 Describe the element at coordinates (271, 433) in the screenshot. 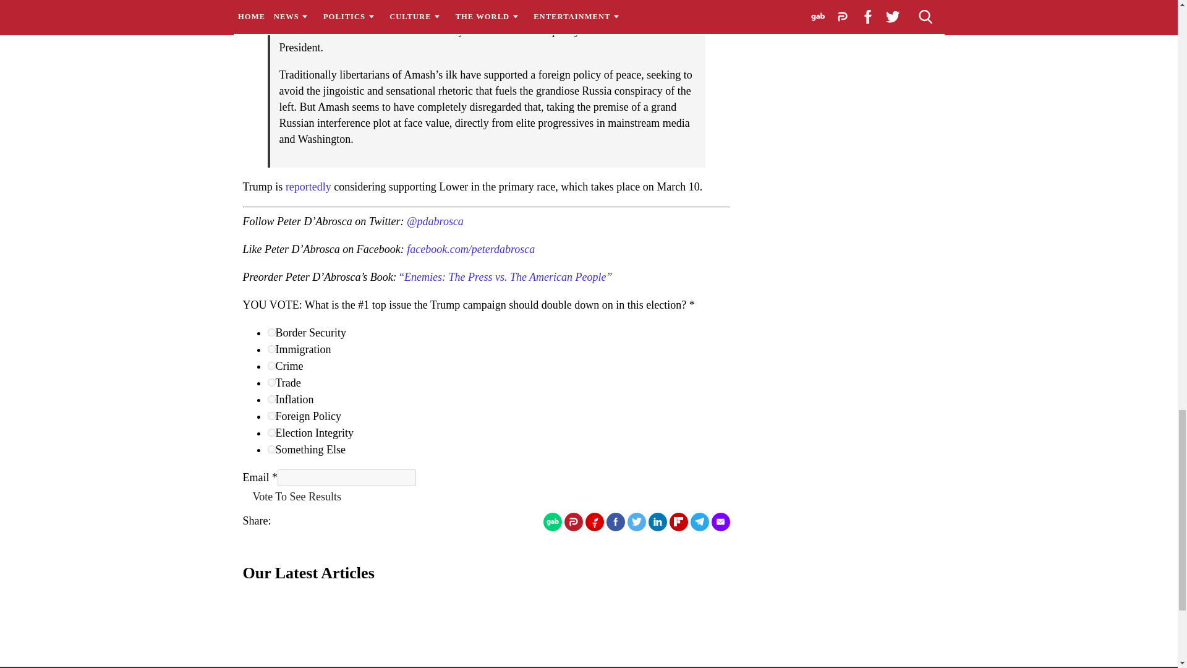

I see `Election Integrity ` at that location.